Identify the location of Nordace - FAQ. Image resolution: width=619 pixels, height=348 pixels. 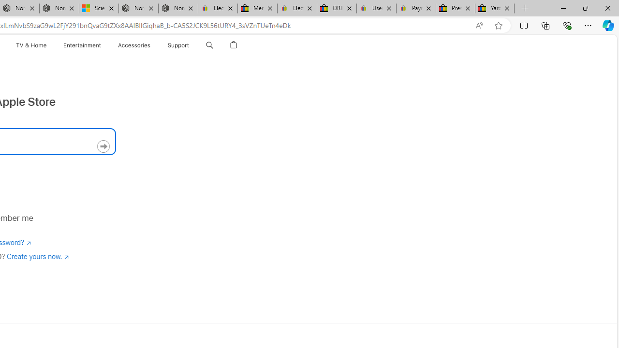
(178, 9).